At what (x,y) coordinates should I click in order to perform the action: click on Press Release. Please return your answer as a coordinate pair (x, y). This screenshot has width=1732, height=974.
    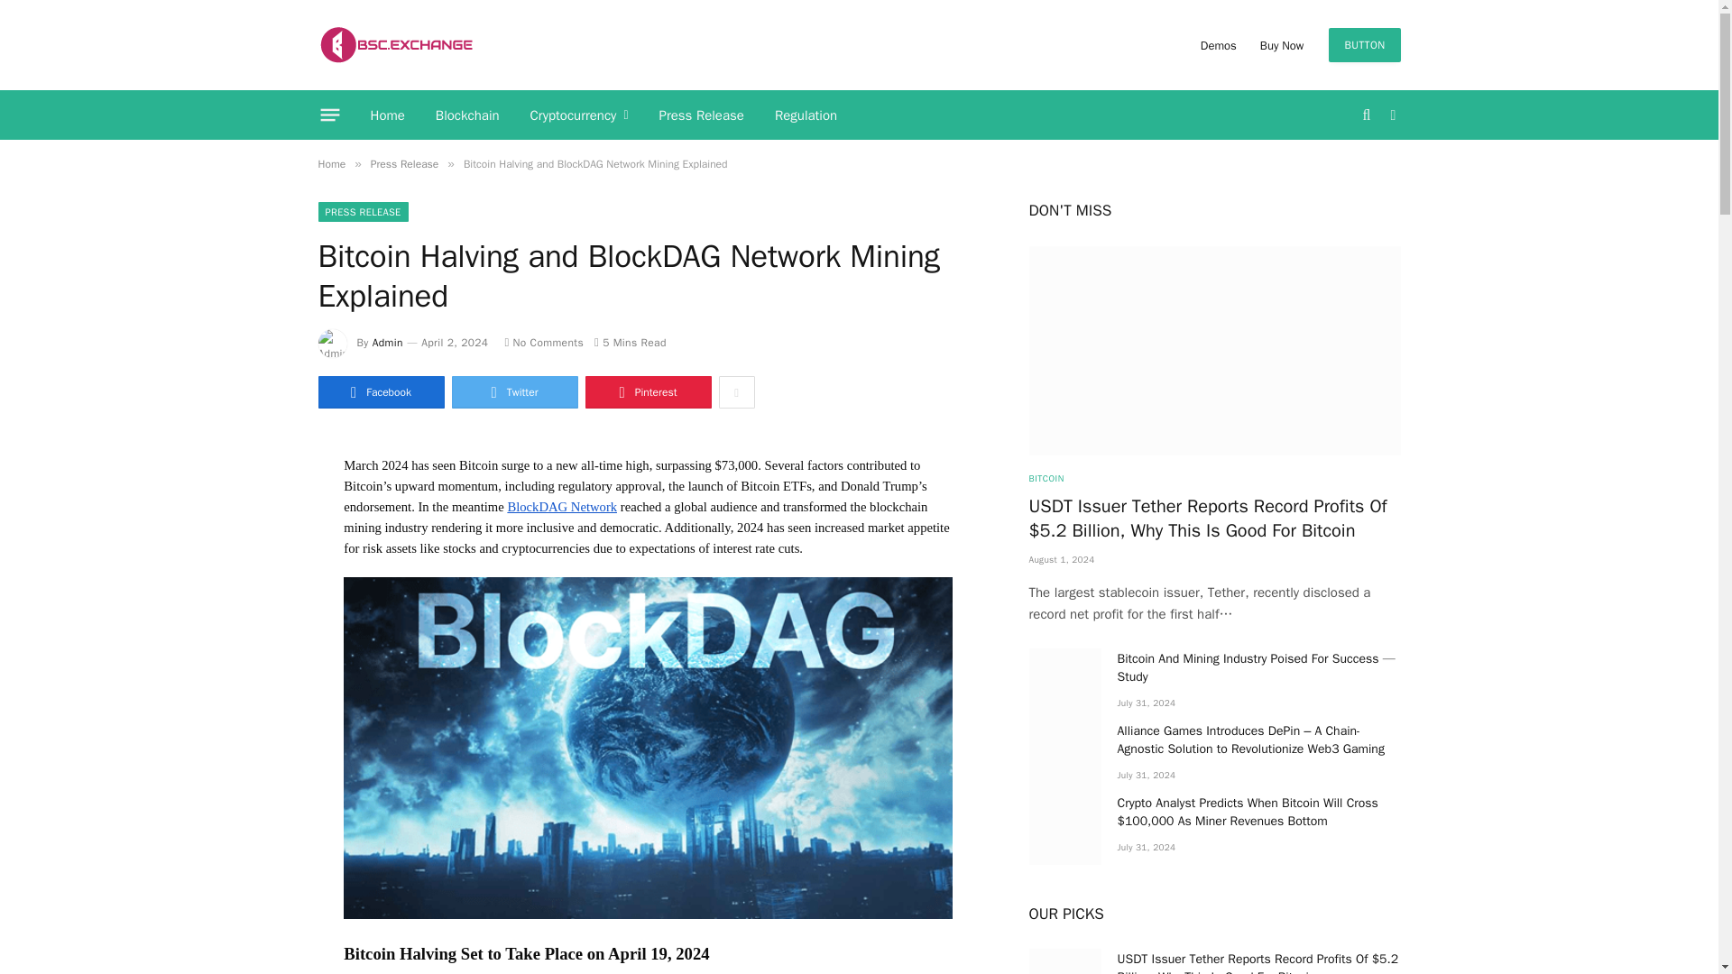
    Looking at the image, I should click on (404, 164).